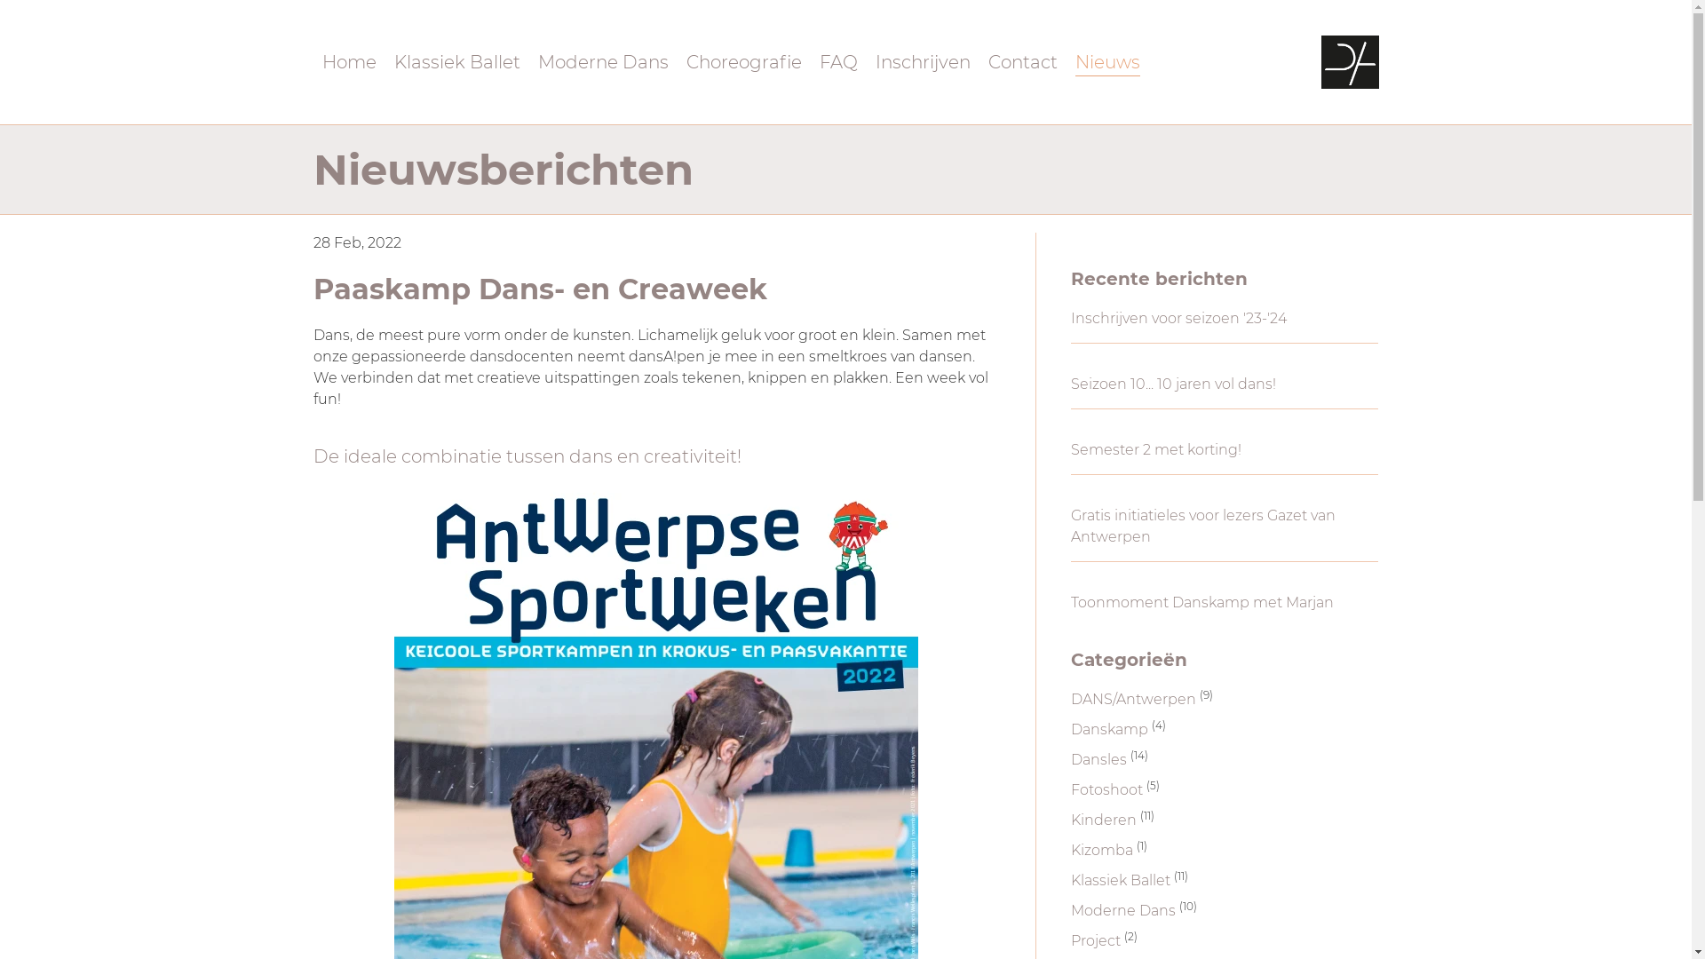 The height and width of the screenshot is (959, 1705). Describe the element at coordinates (1350, 62) in the screenshot. I see `DANS/Antwerpen` at that location.